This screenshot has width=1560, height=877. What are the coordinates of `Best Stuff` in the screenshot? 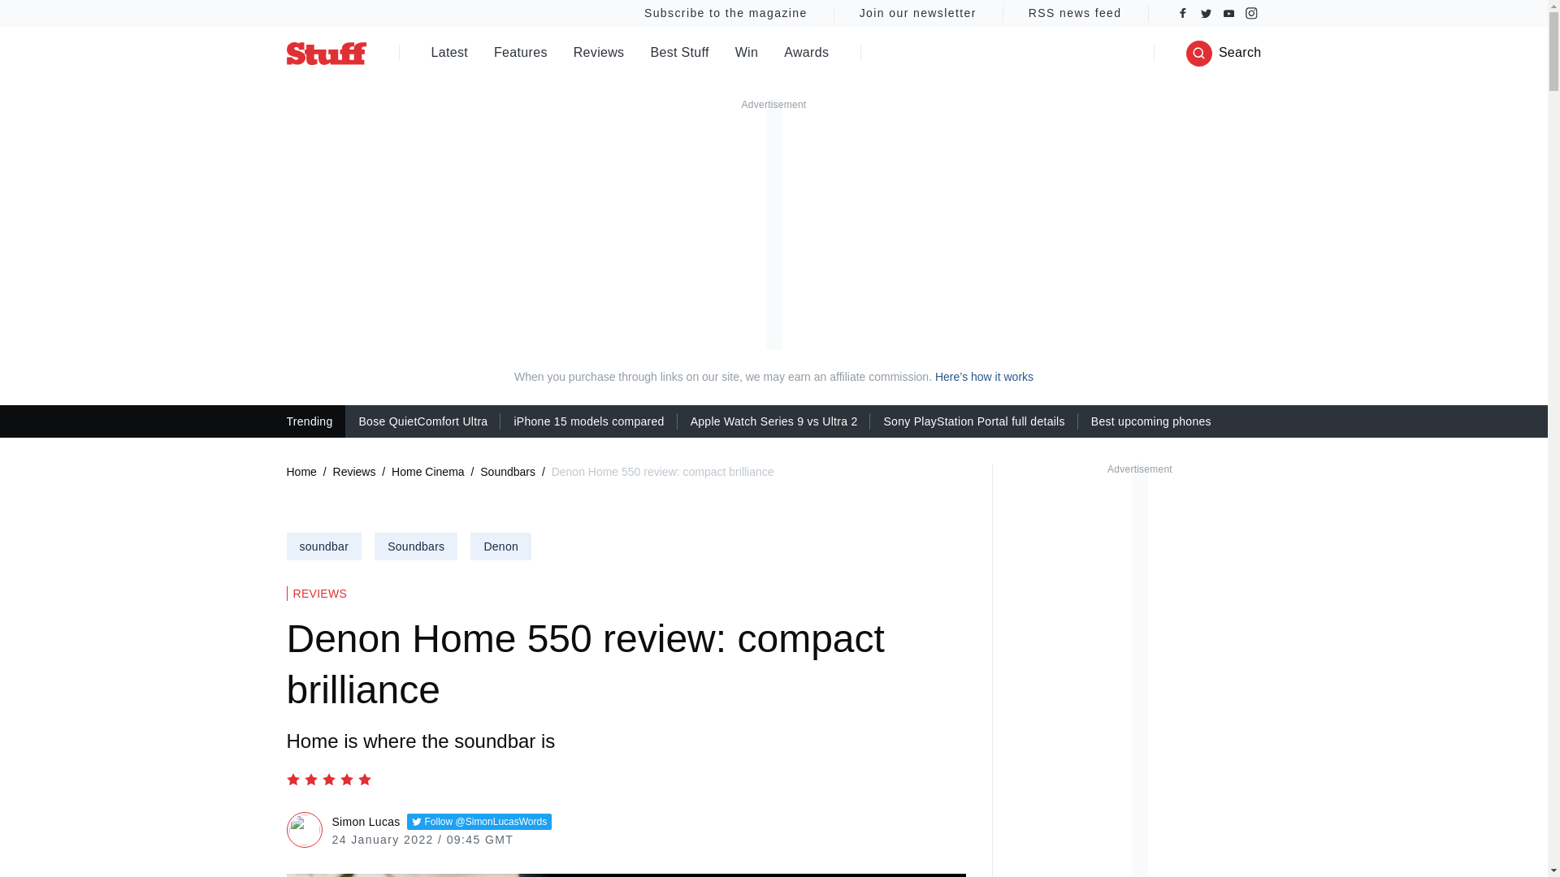 It's located at (679, 54).